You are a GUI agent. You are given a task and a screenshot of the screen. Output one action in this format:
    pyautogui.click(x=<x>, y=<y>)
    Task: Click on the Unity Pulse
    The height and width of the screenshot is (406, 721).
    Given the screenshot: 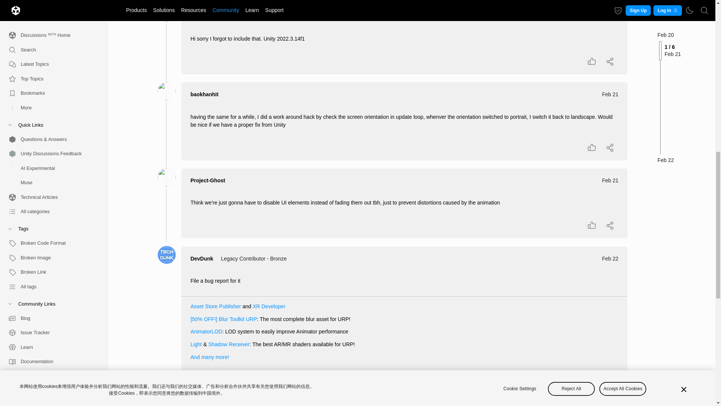 What is the action you would take?
    pyautogui.click(x=51, y=14)
    